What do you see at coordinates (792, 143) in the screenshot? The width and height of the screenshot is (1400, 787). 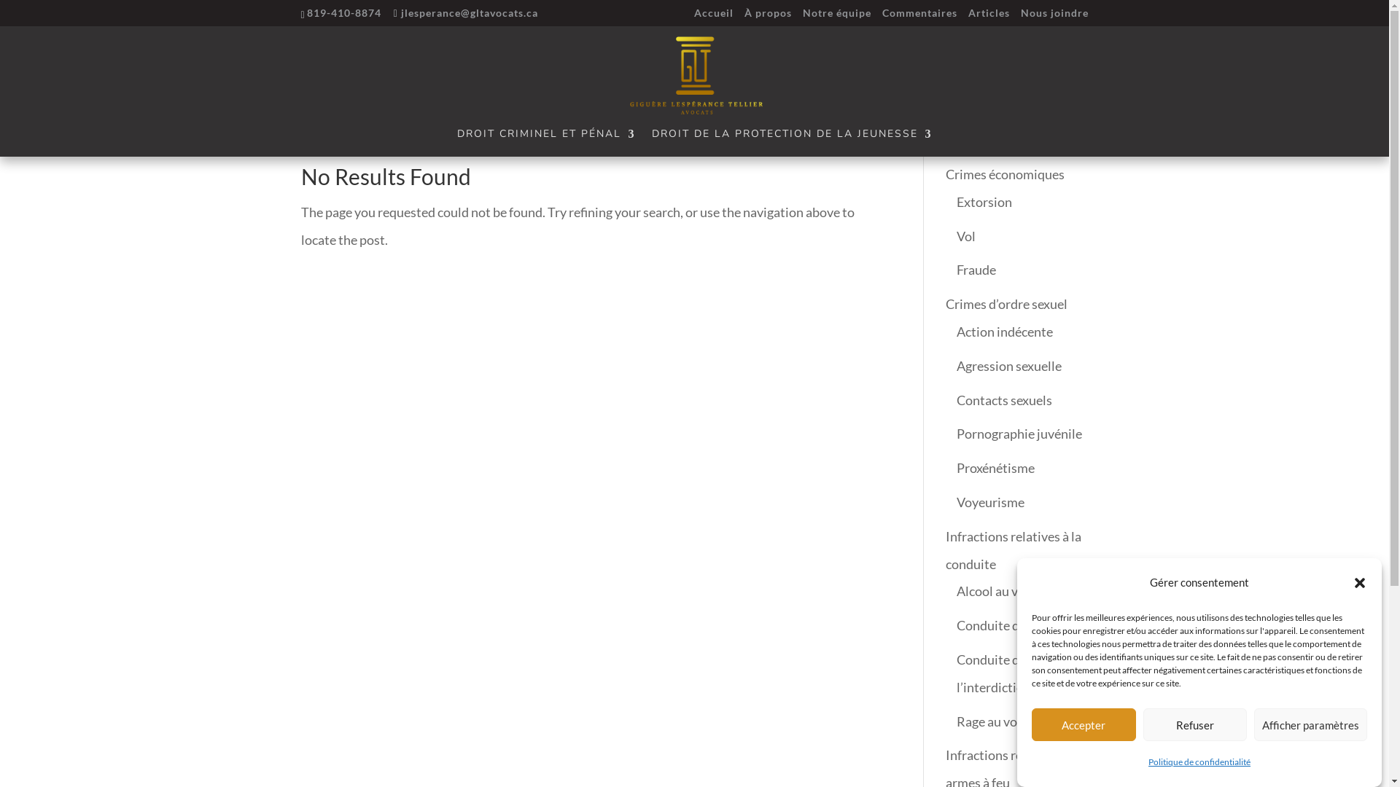 I see `DROIT DE LA PROTECTION DE LA JEUNESSE` at bounding box center [792, 143].